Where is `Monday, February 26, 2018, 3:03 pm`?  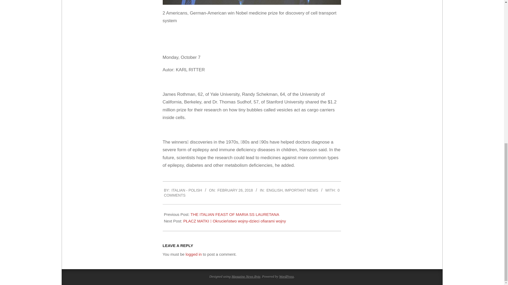 Monday, February 26, 2018, 3:03 pm is located at coordinates (235, 190).